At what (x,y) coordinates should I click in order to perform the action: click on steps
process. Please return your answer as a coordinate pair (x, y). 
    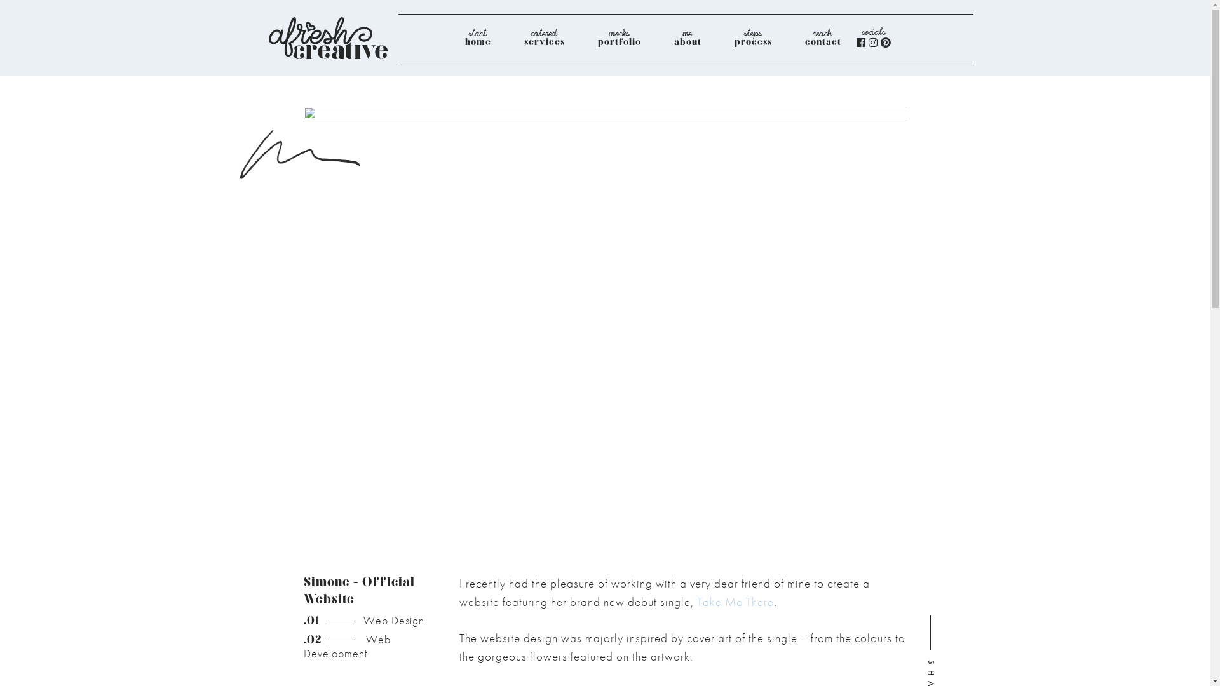
    Looking at the image, I should click on (754, 38).